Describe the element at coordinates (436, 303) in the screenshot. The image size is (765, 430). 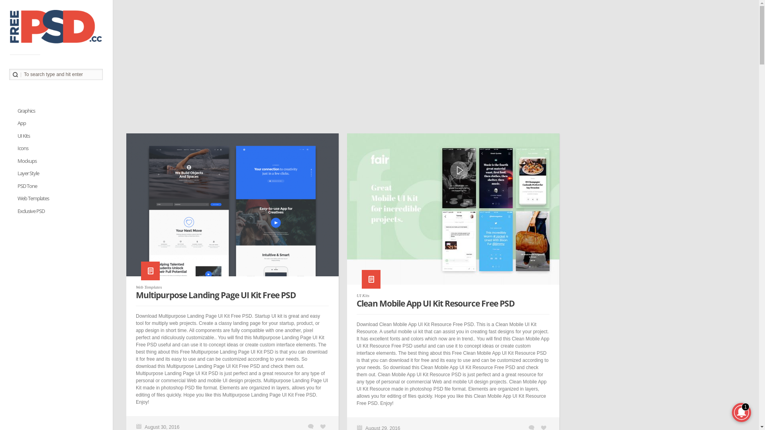
I see `Clean Mobile App UI Kit Resource Free PSD` at that location.